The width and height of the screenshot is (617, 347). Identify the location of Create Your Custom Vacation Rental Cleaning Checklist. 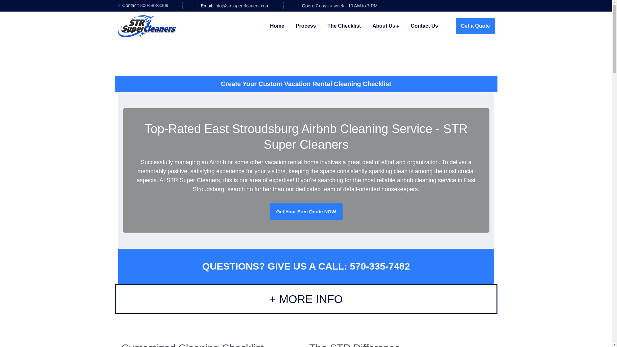
(306, 84).